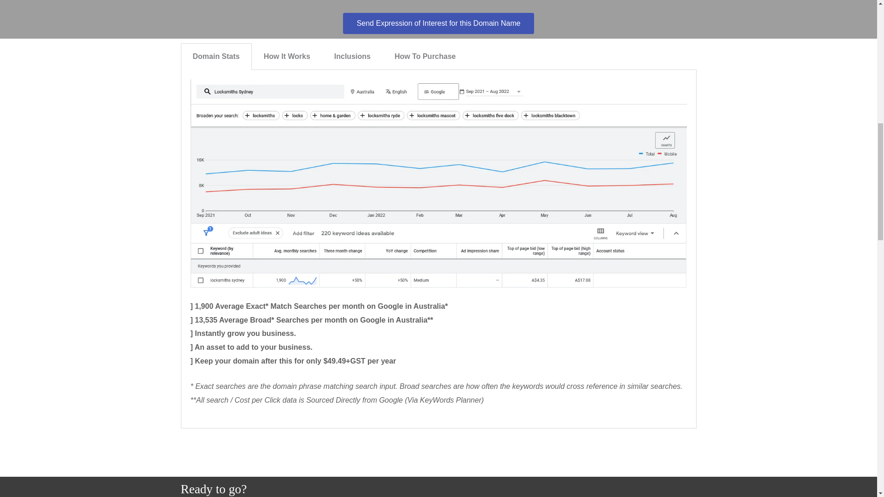  I want to click on Send Expression of Interest for this Domain Name, so click(438, 23).